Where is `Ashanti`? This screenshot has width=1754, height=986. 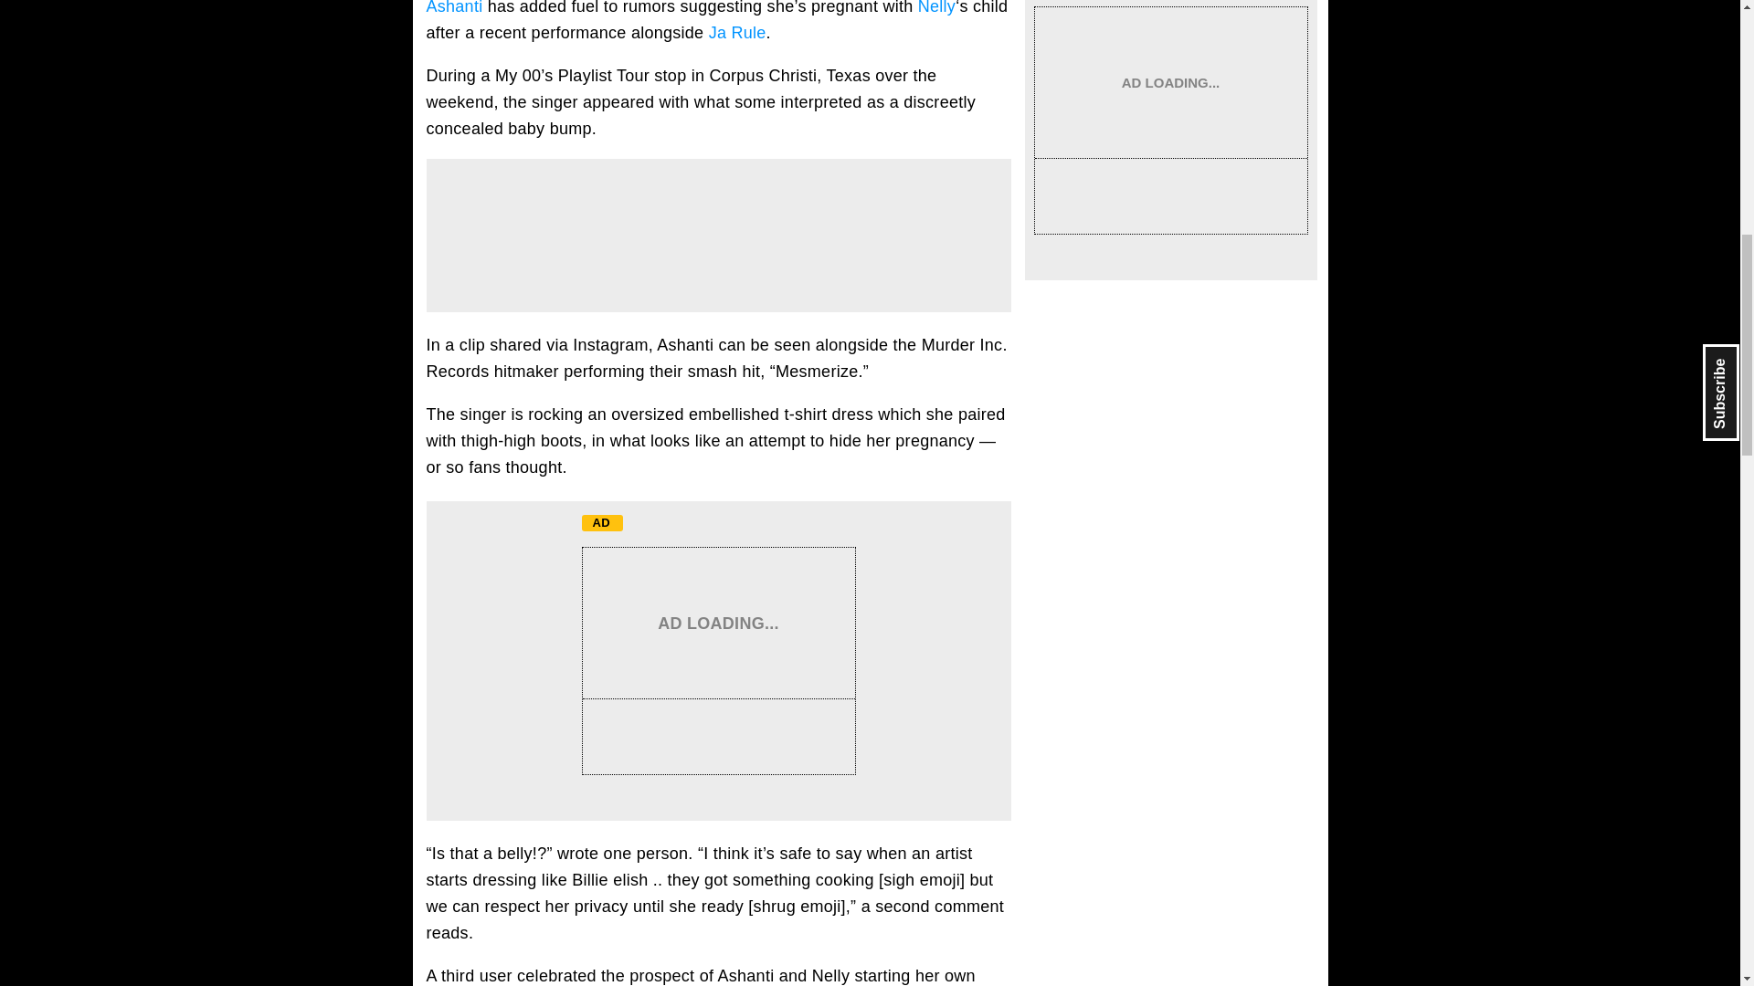 Ashanti is located at coordinates (454, 7).